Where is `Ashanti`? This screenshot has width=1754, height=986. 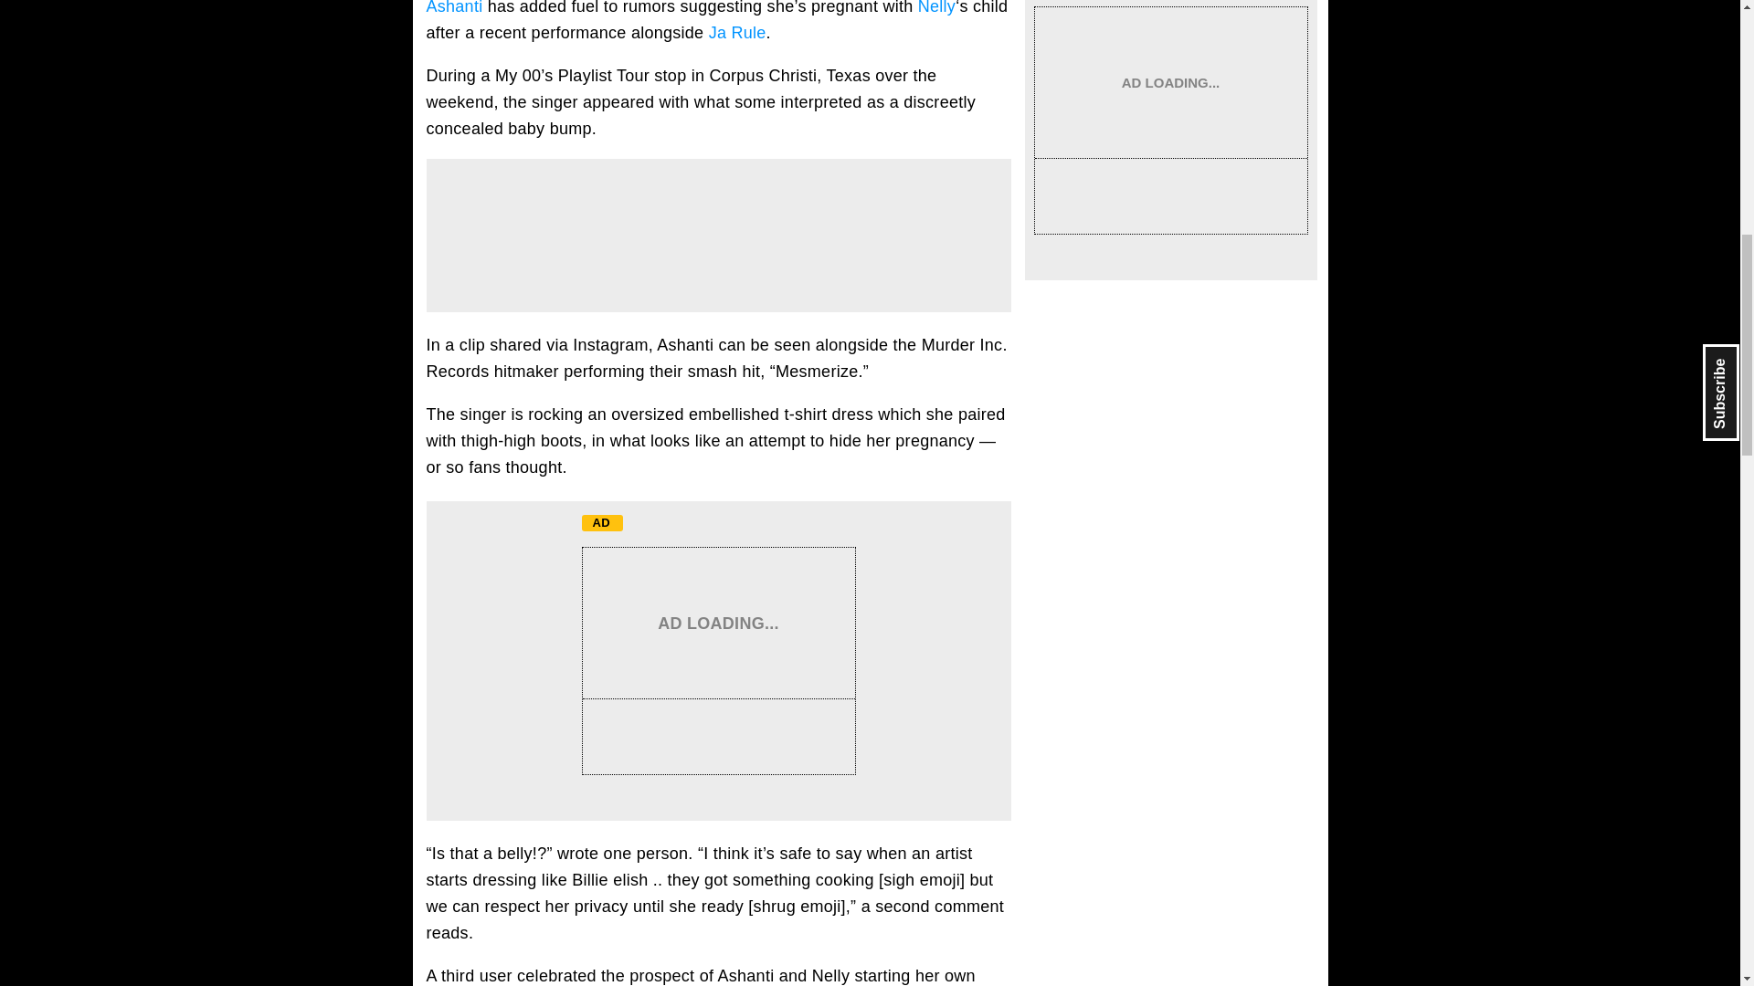 Ashanti is located at coordinates (454, 7).